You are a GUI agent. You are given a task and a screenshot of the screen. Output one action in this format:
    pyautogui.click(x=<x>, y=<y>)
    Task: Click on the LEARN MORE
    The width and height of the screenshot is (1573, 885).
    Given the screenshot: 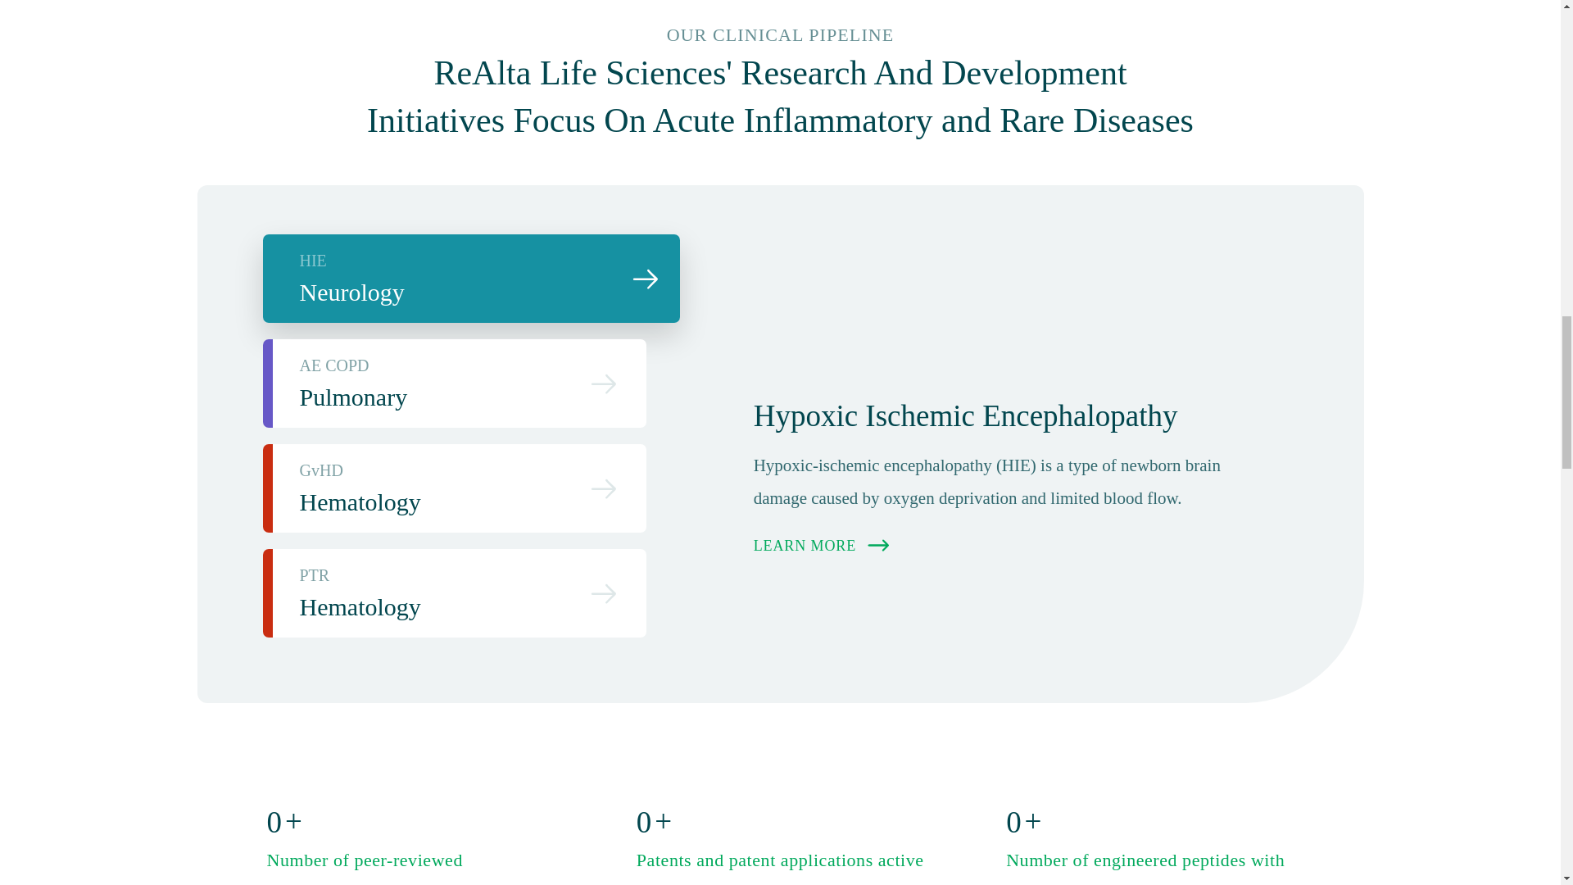 What is the action you would take?
    pyautogui.click(x=454, y=488)
    